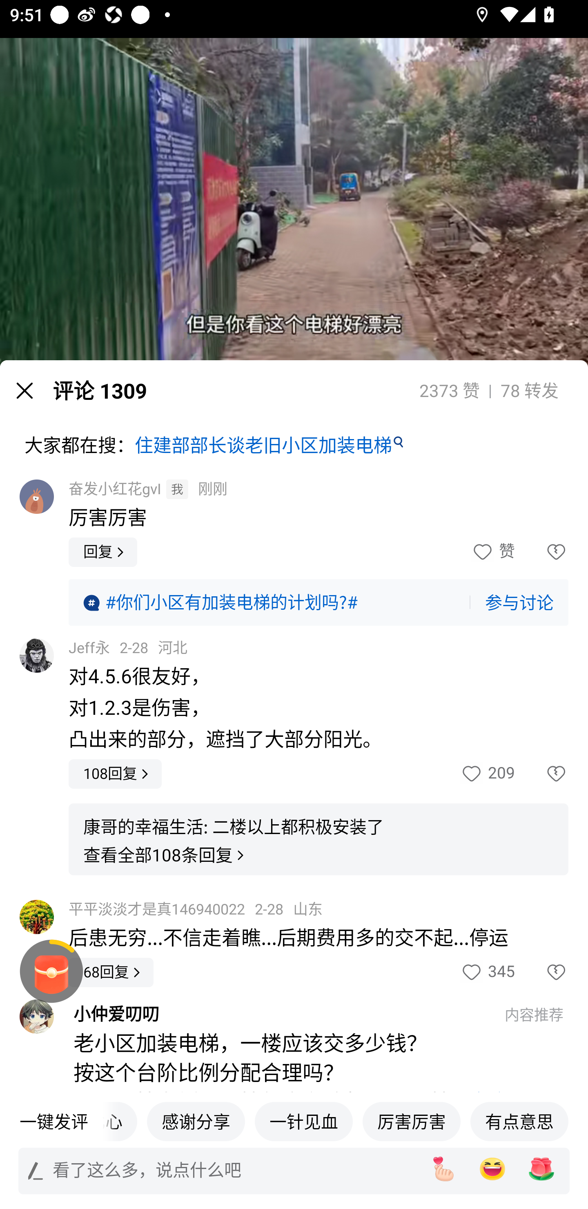 Image resolution: width=588 pixels, height=1209 pixels. Describe the element at coordinates (196, 1121) in the screenshot. I see `感谢分享` at that location.